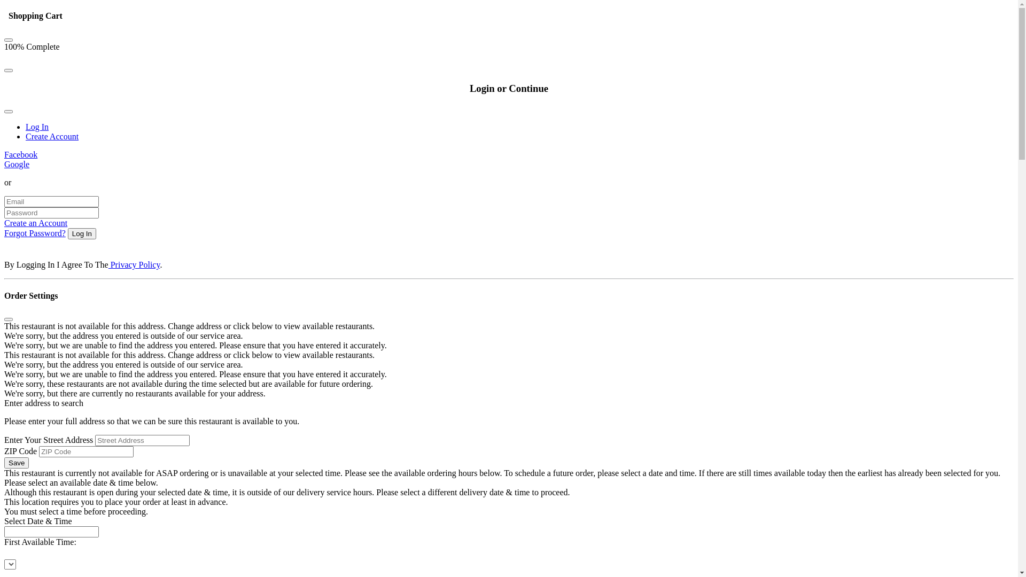 The width and height of the screenshot is (1026, 577). What do you see at coordinates (17, 463) in the screenshot?
I see `Save` at bounding box center [17, 463].